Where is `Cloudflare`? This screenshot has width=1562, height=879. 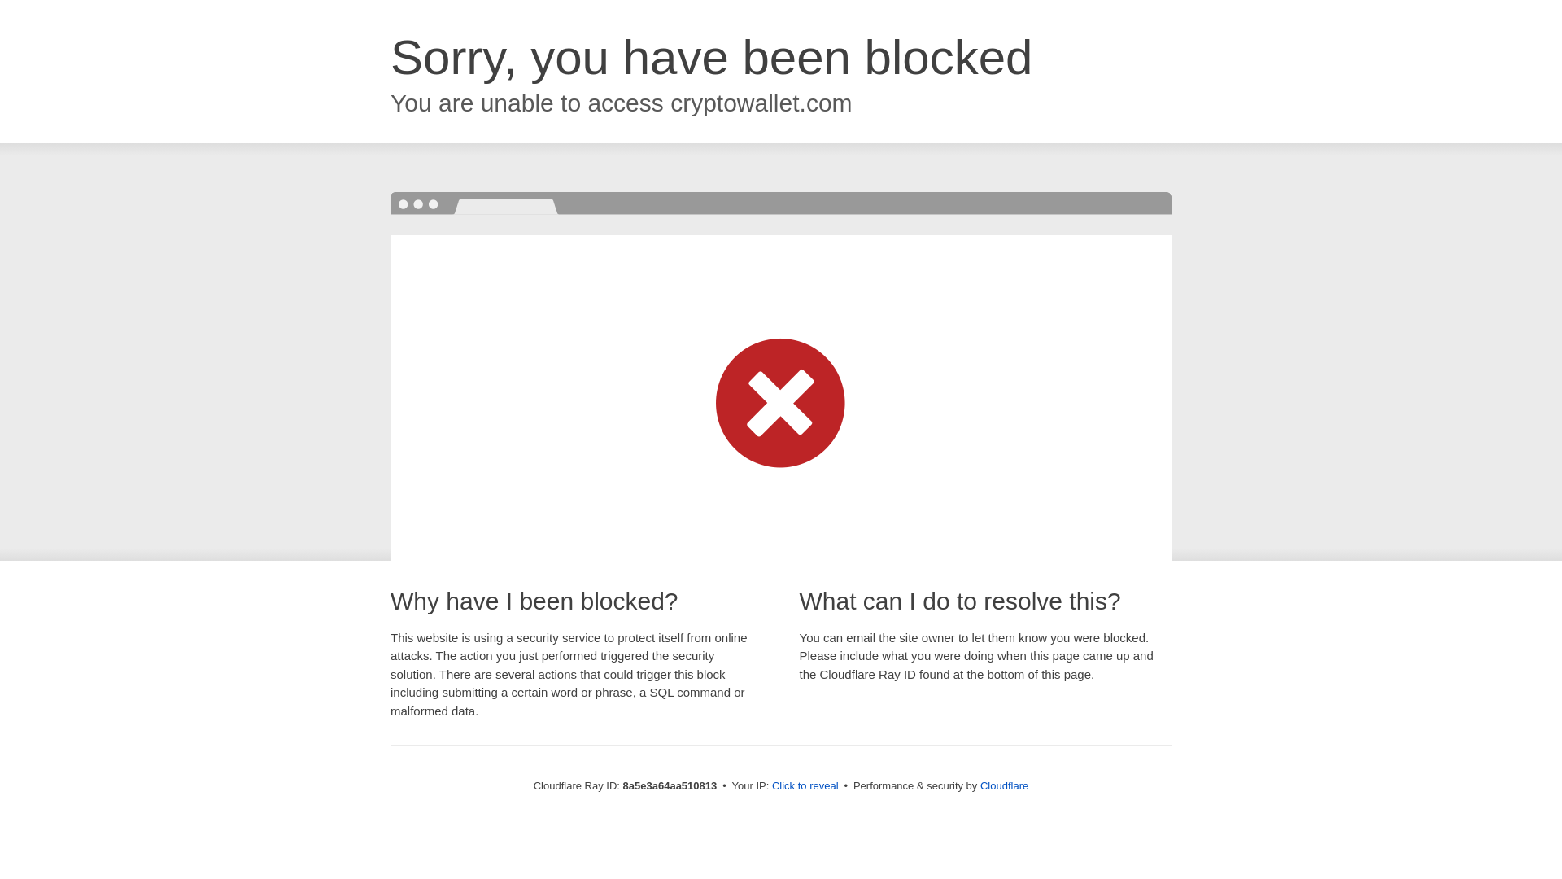 Cloudflare is located at coordinates (1004, 785).